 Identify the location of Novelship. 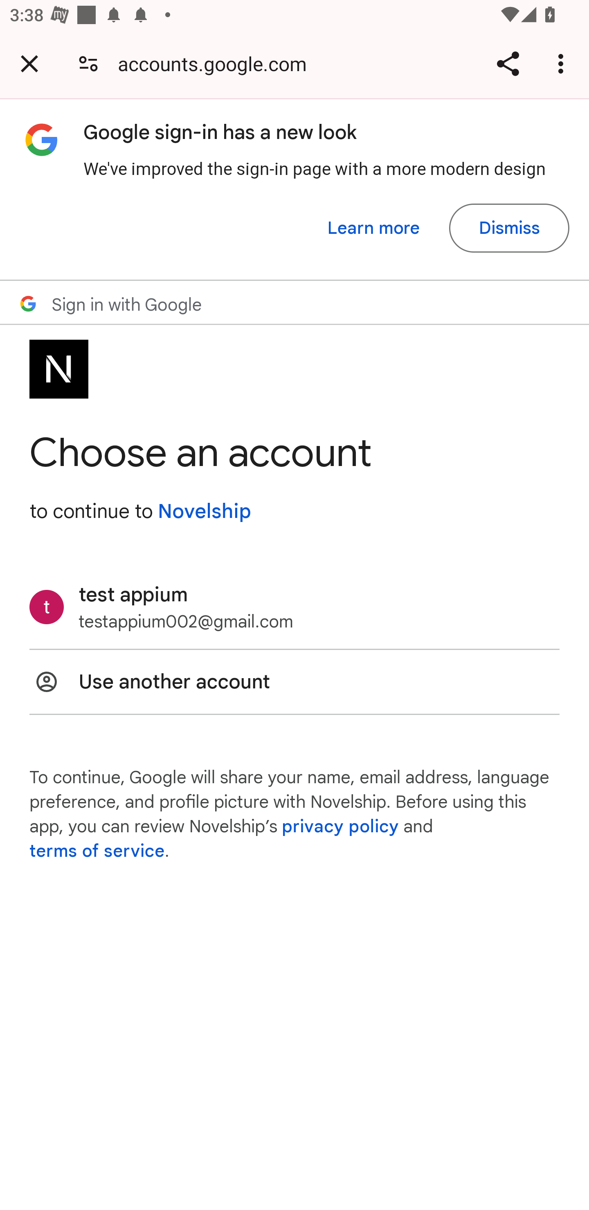
(204, 511).